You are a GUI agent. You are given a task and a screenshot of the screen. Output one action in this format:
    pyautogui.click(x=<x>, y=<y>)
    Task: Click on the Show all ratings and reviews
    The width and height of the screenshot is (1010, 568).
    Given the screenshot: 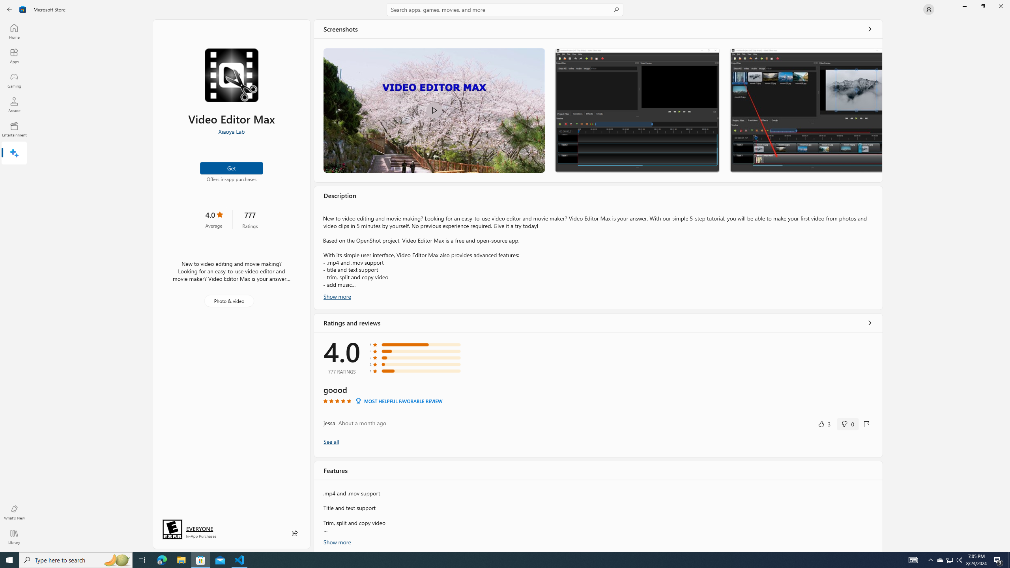 What is the action you would take?
    pyautogui.click(x=331, y=441)
    